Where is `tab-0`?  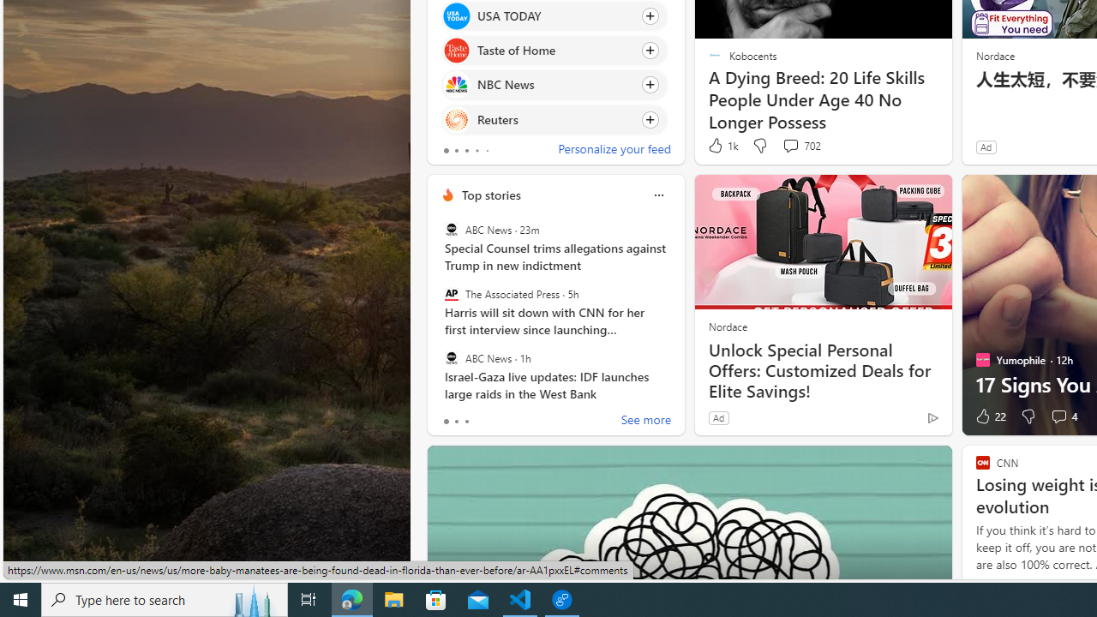
tab-0 is located at coordinates (446, 422).